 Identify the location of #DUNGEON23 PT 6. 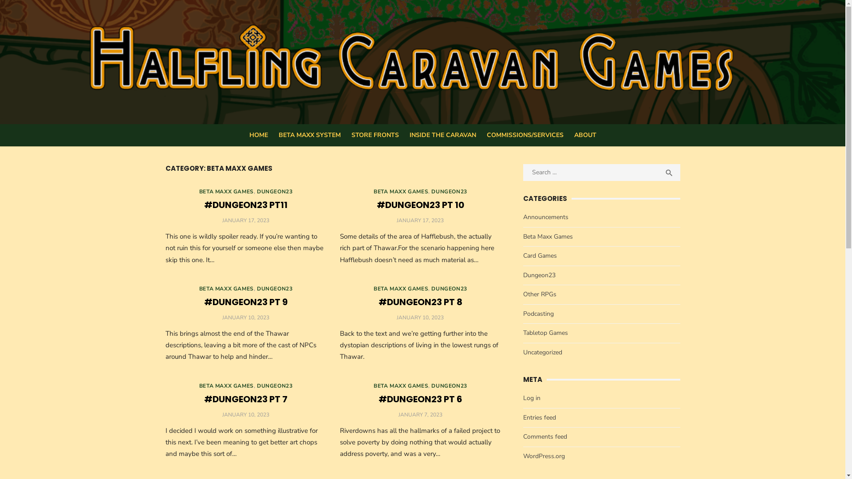
(421, 399).